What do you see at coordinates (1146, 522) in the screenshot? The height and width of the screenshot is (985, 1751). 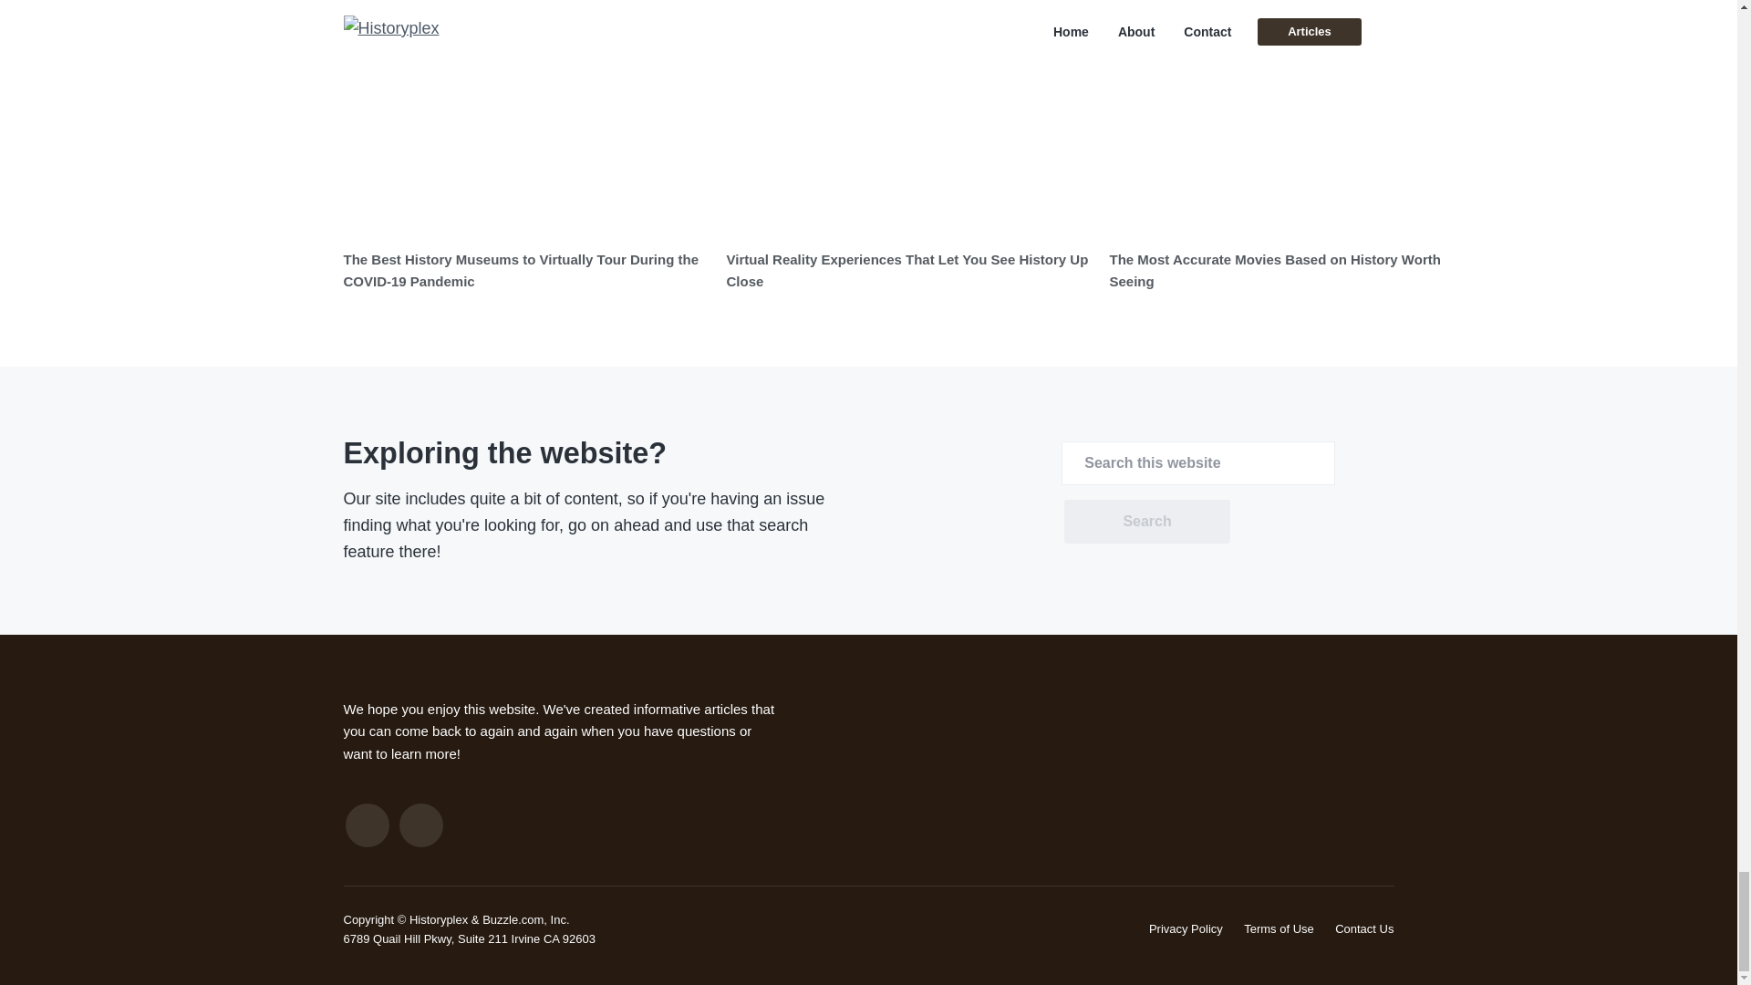 I see `Search` at bounding box center [1146, 522].